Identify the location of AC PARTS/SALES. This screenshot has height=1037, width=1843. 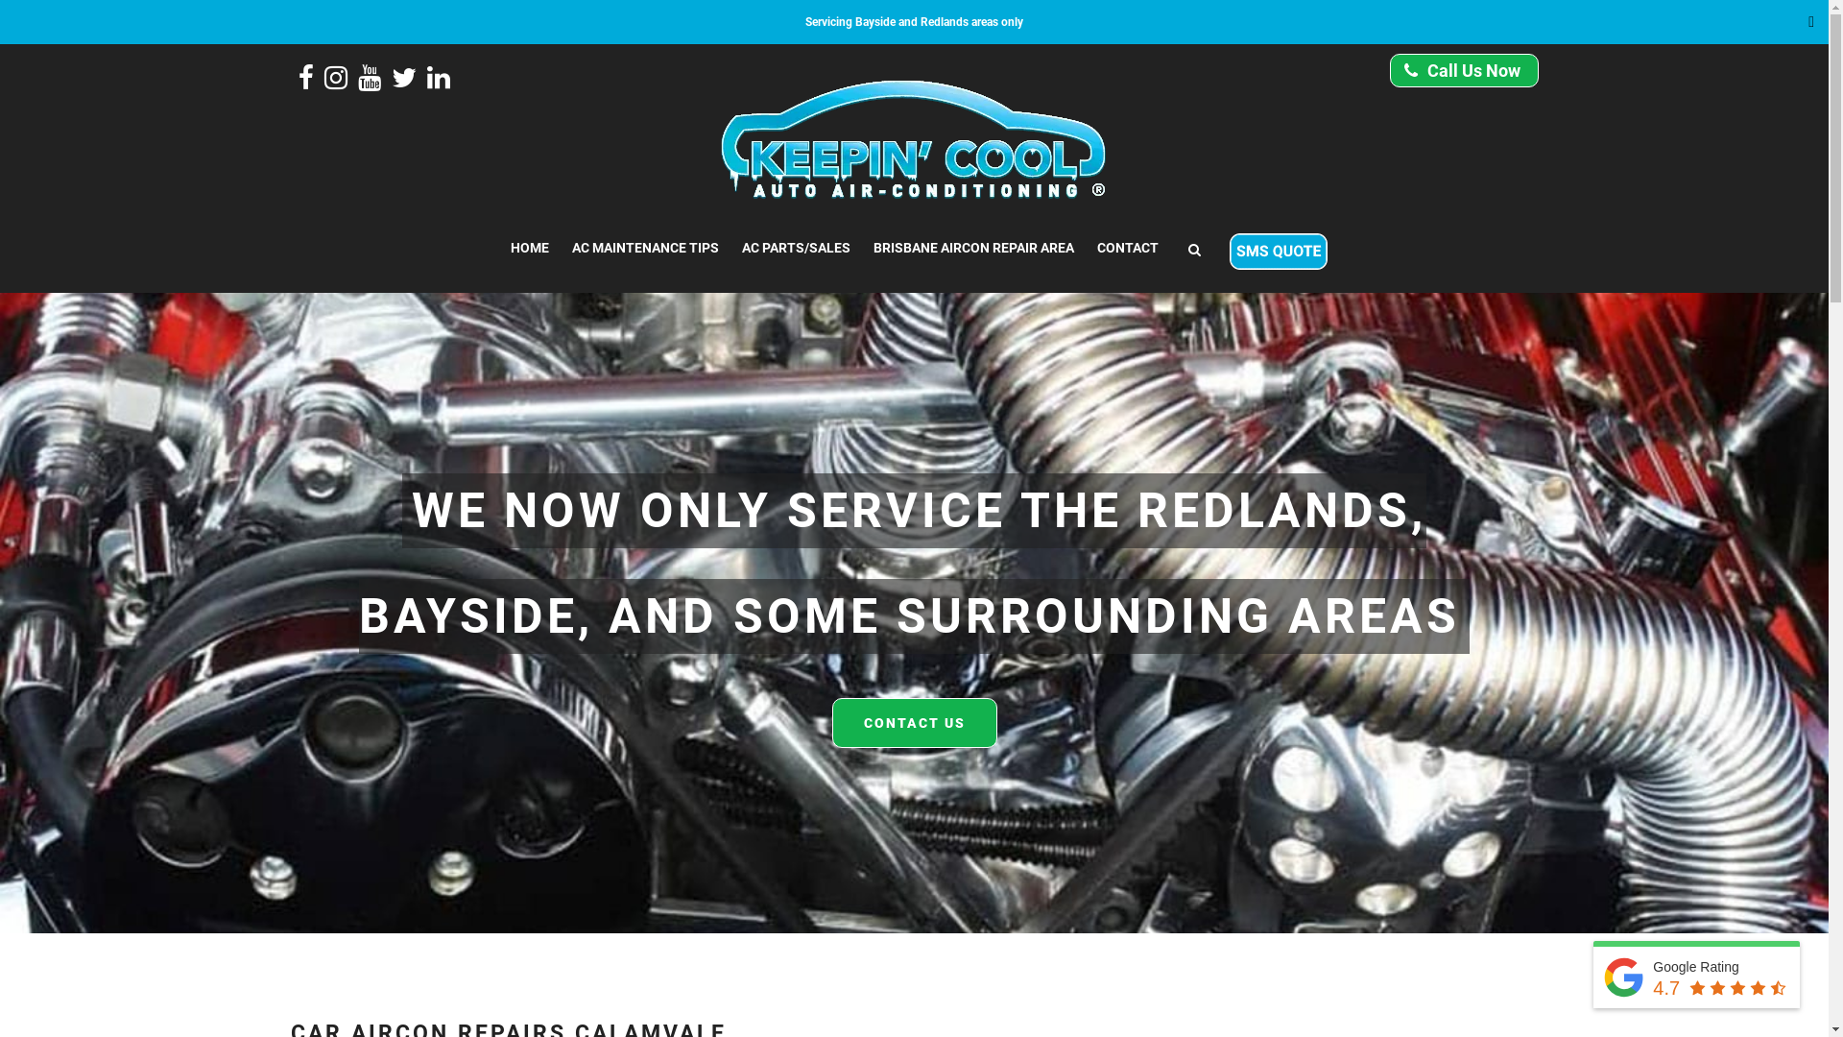
(795, 248).